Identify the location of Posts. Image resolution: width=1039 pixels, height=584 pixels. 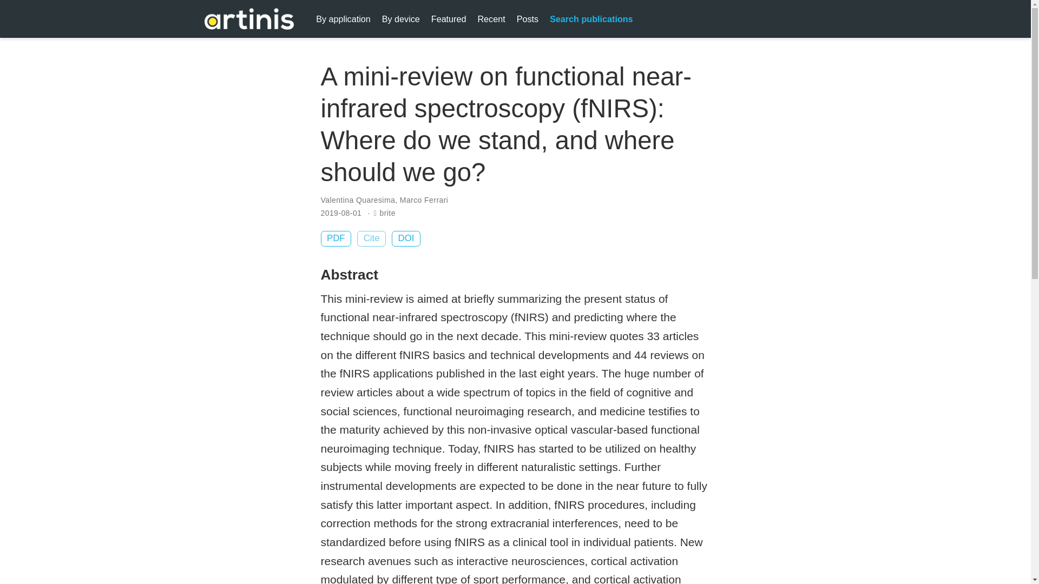
(527, 18).